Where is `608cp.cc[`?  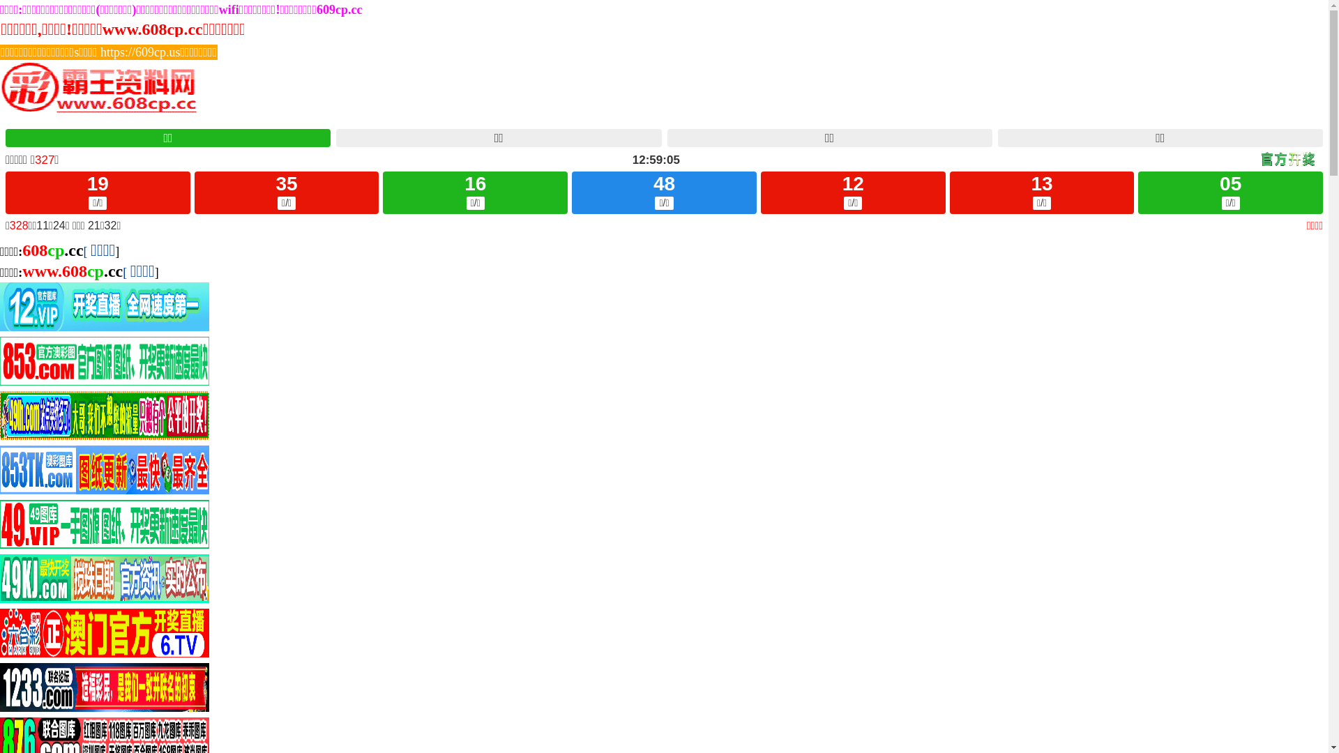 608cp.cc[ is located at coordinates (54, 252).